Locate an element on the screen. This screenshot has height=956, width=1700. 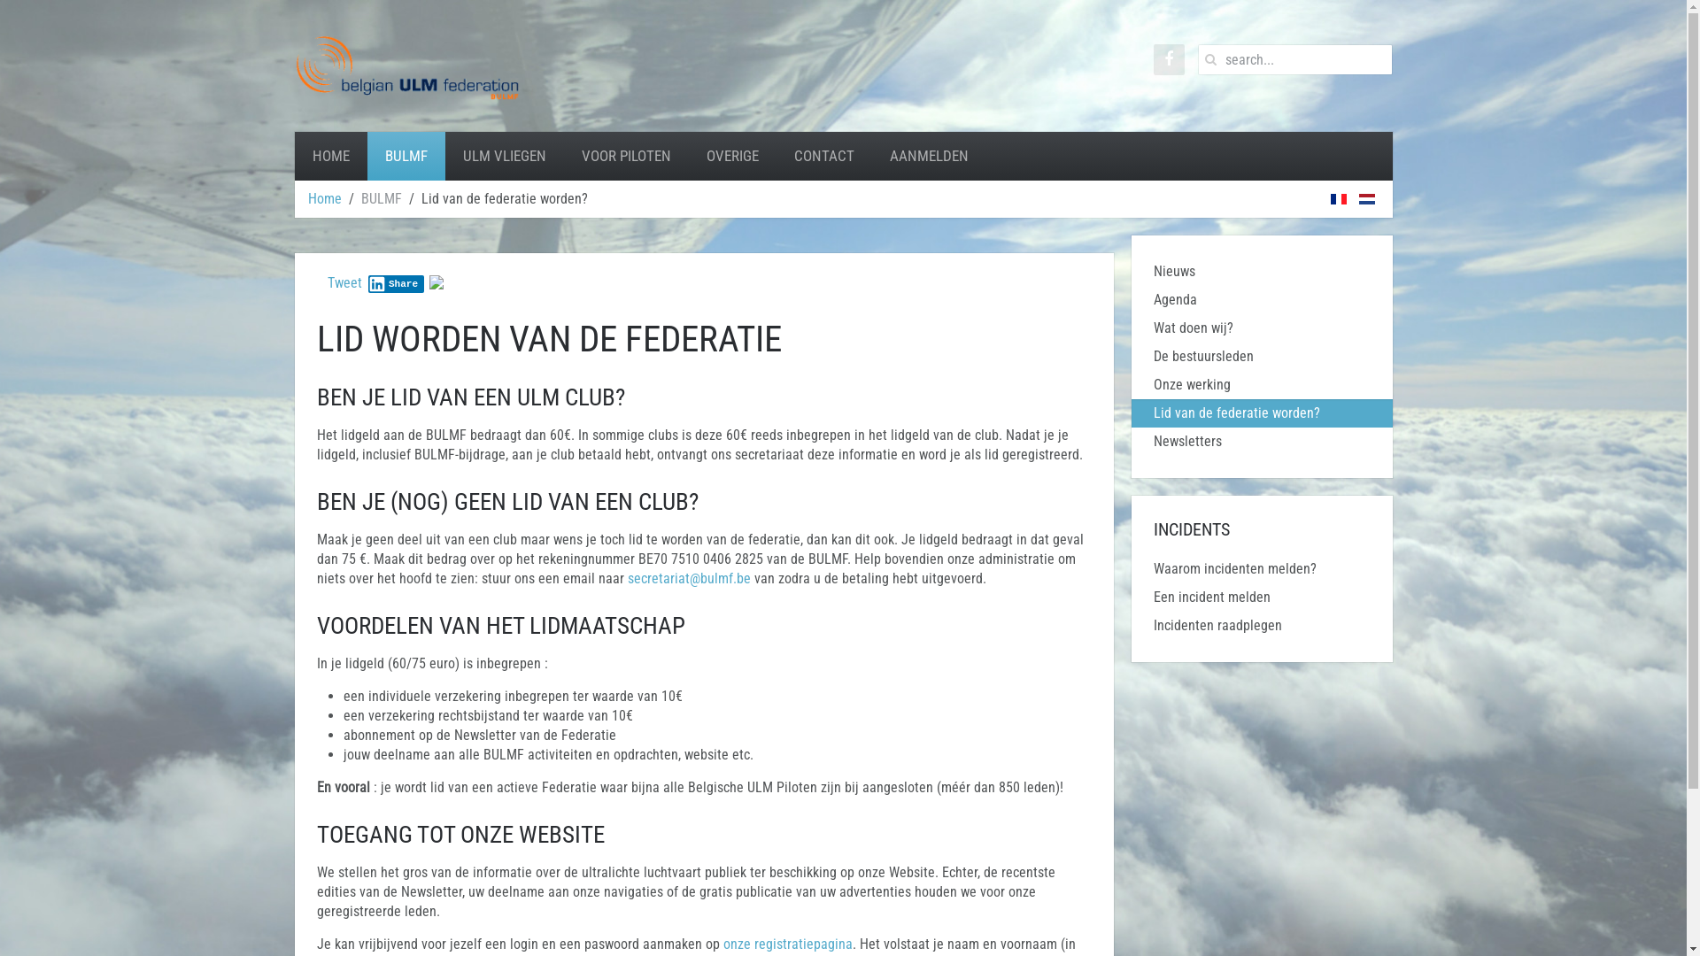
Incidenten raadplegen is located at coordinates (1263, 626).